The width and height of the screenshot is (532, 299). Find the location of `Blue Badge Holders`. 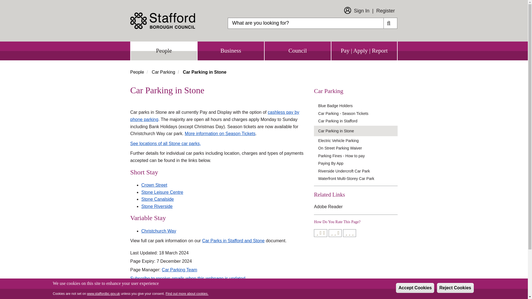

Blue Badge Holders is located at coordinates (358, 106).